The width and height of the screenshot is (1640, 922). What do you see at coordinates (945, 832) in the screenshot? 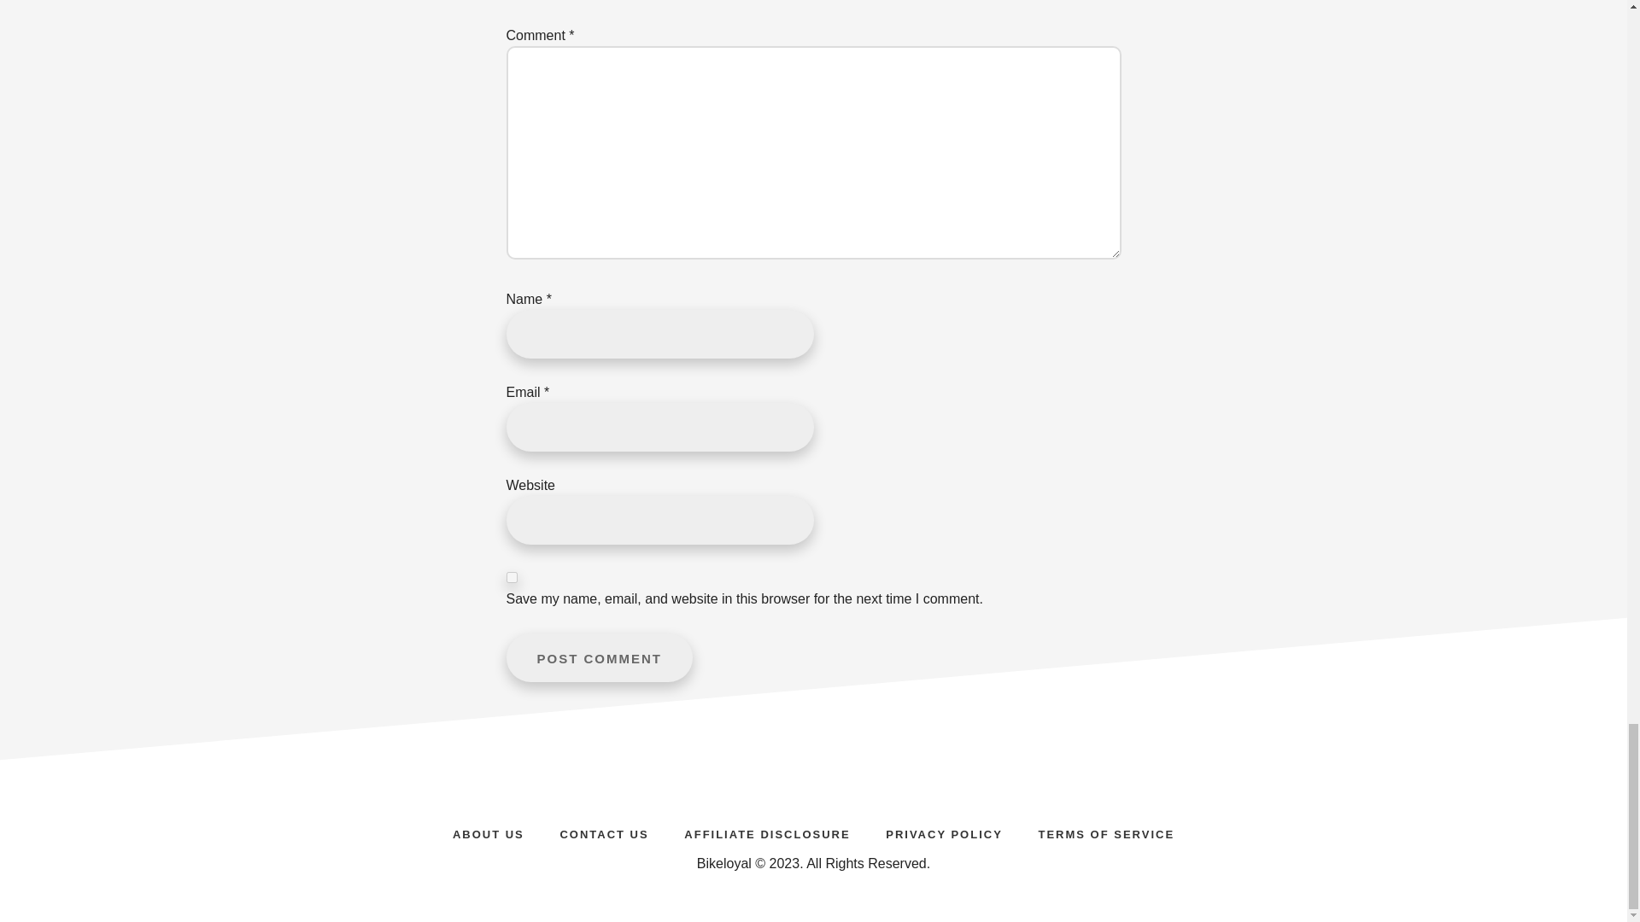
I see `PRIVACY POLICY` at bounding box center [945, 832].